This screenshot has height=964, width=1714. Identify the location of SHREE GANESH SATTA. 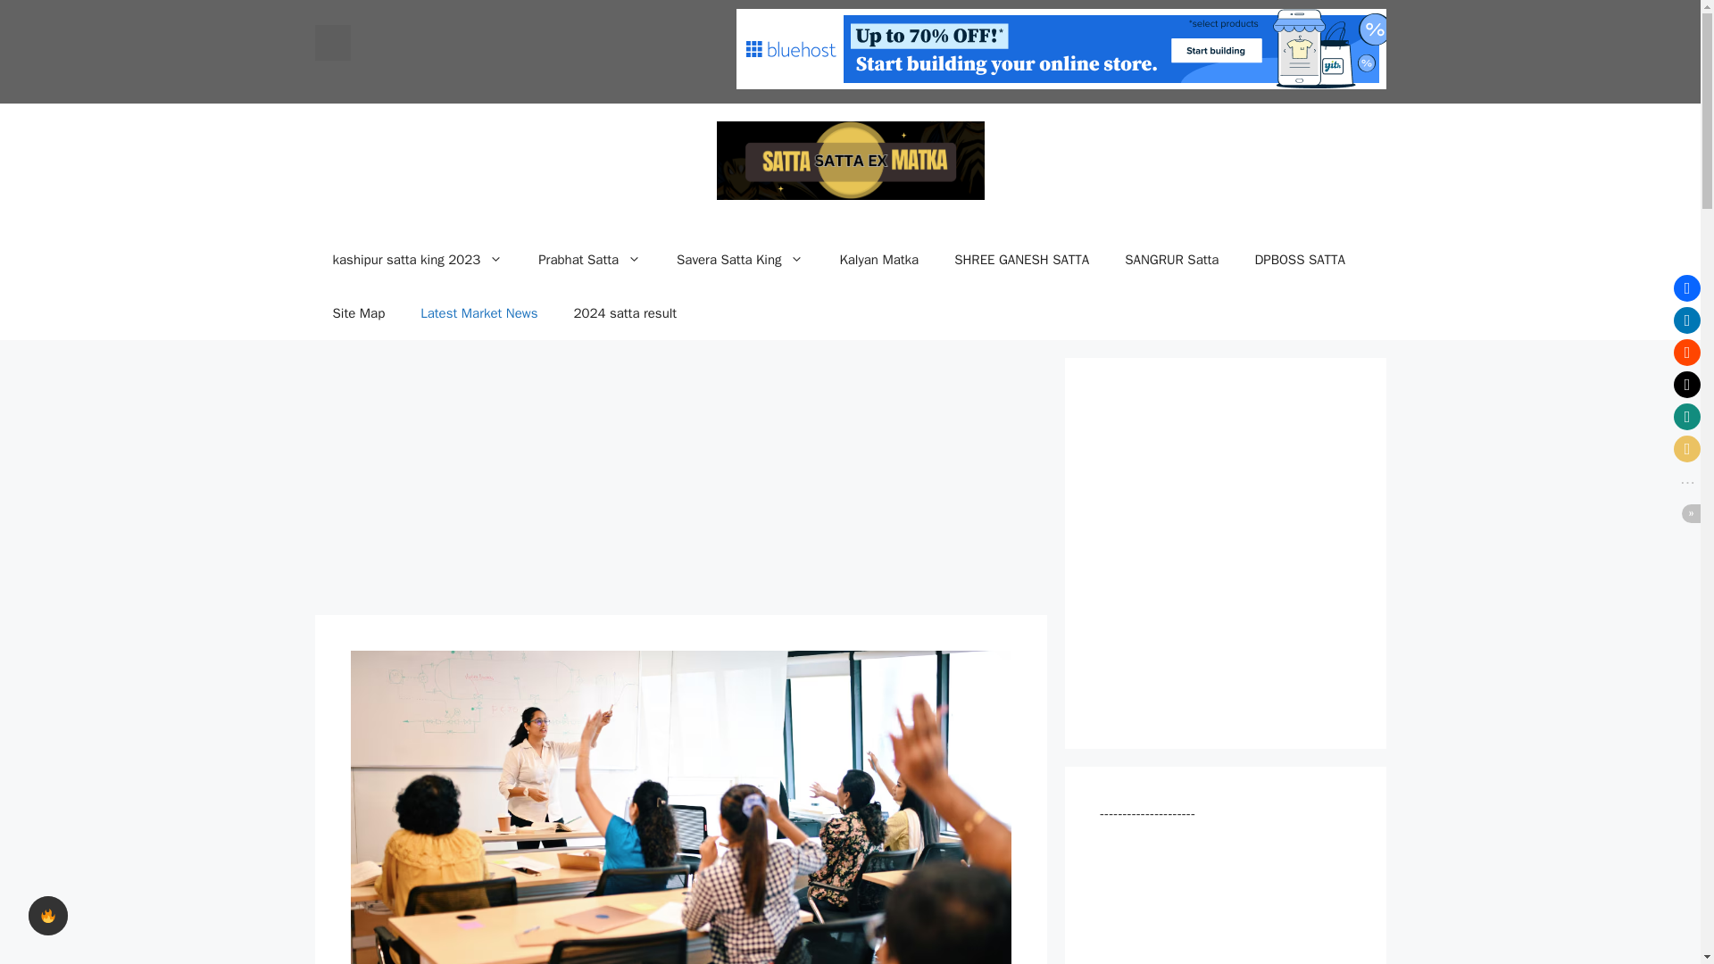
(1021, 259).